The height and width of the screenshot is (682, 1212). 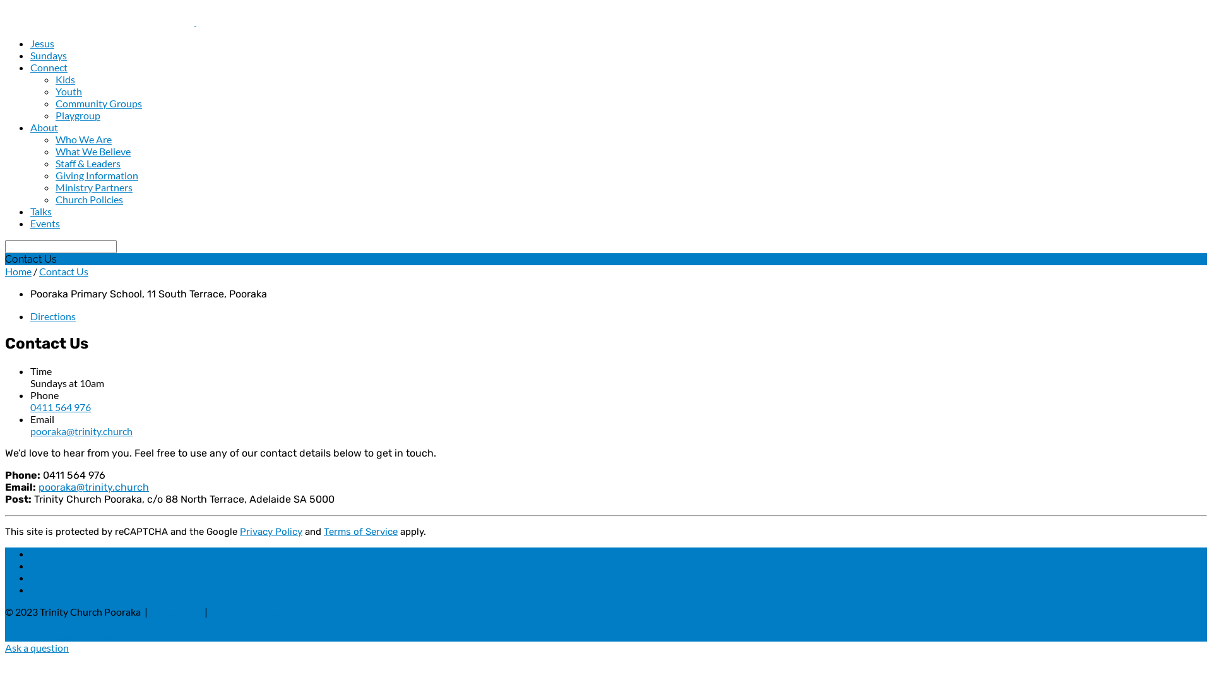 What do you see at coordinates (53, 316) in the screenshot?
I see `Directions` at bounding box center [53, 316].